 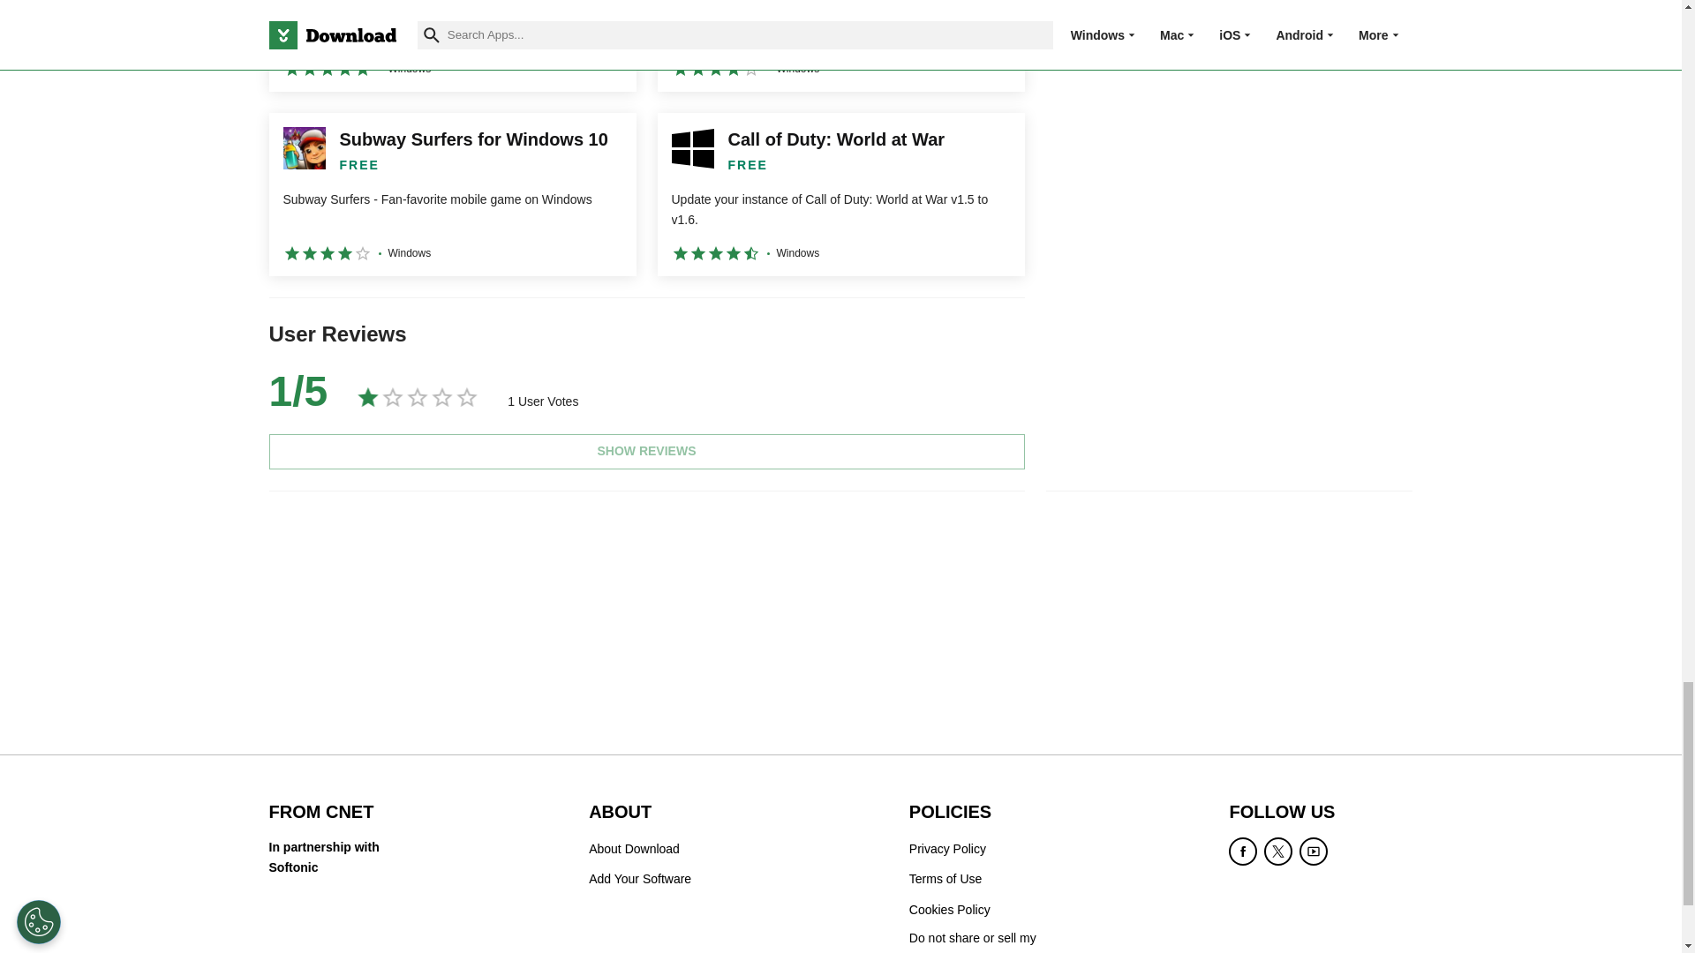 What do you see at coordinates (840, 46) in the screenshot?
I see `Grand Theft Auto: San Andreas for Windows 10` at bounding box center [840, 46].